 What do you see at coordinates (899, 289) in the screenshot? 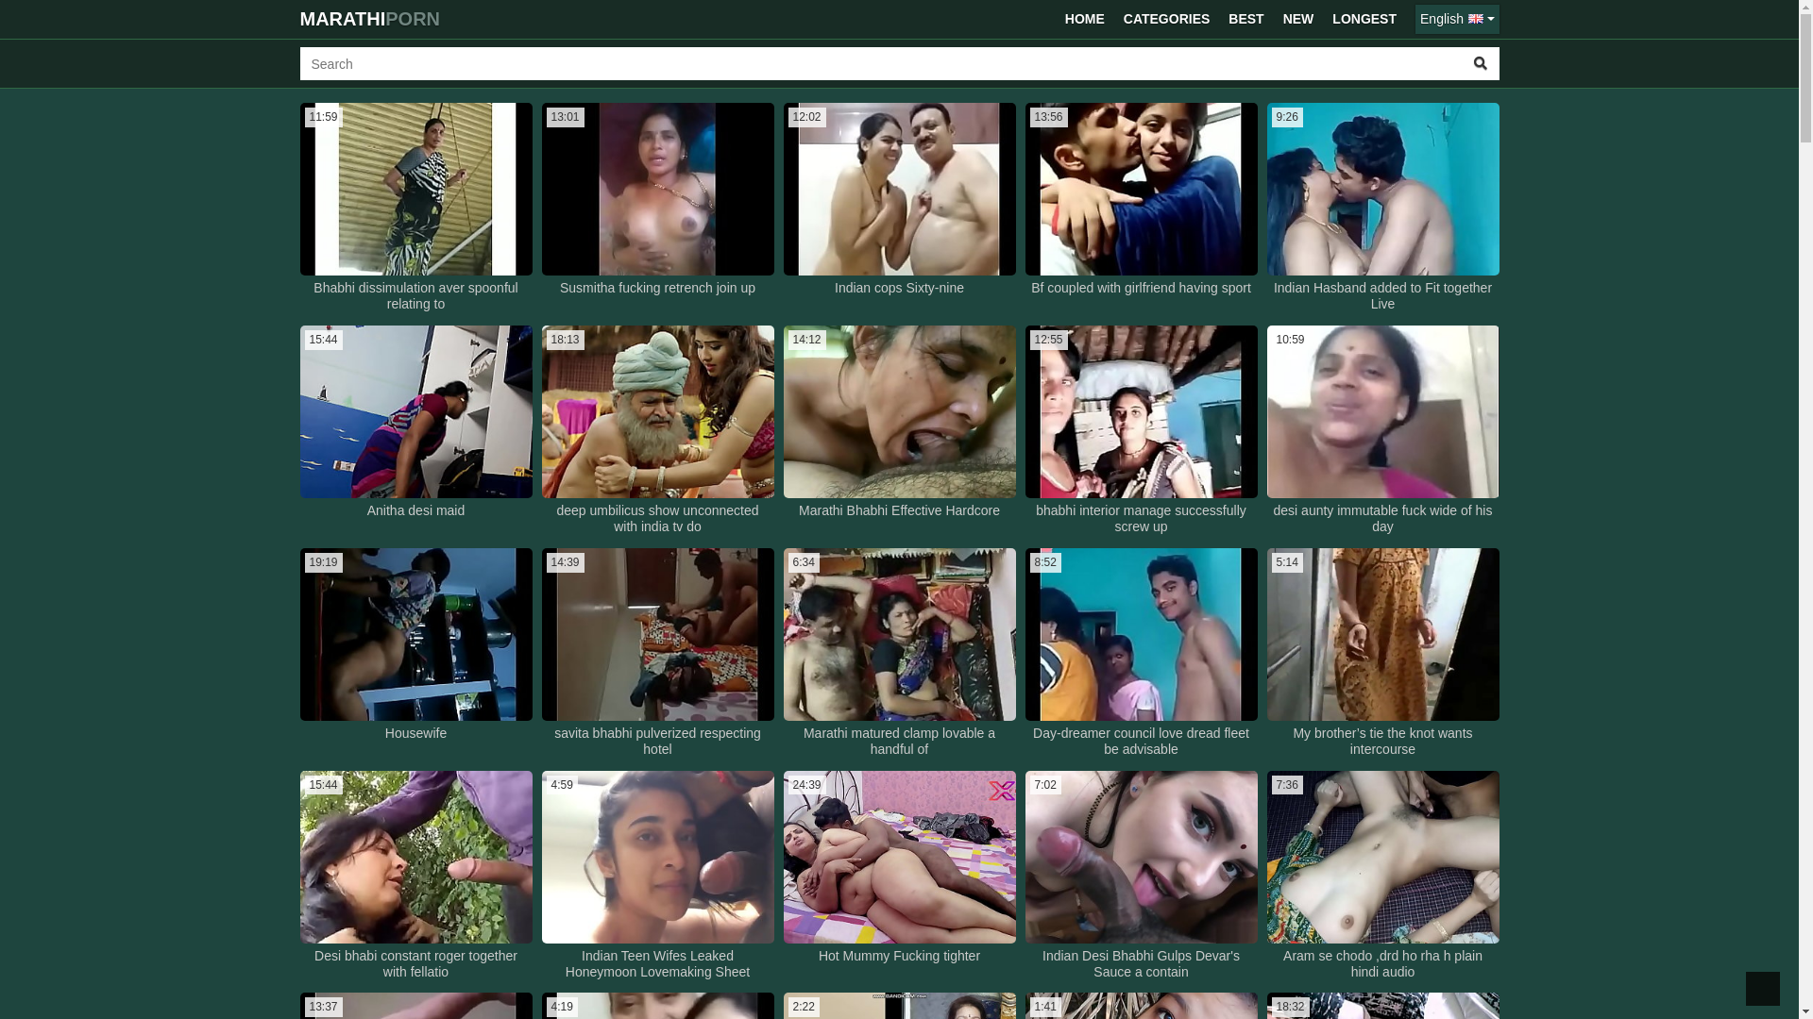
I see `Indian cops Sixty-nine` at bounding box center [899, 289].